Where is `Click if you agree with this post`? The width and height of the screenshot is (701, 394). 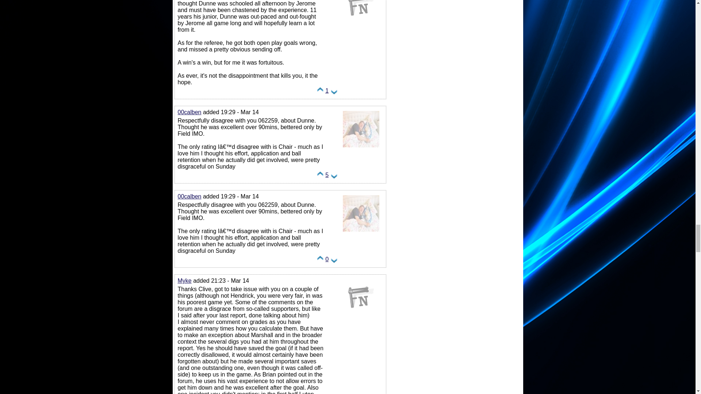
Click if you agree with this post is located at coordinates (320, 261).